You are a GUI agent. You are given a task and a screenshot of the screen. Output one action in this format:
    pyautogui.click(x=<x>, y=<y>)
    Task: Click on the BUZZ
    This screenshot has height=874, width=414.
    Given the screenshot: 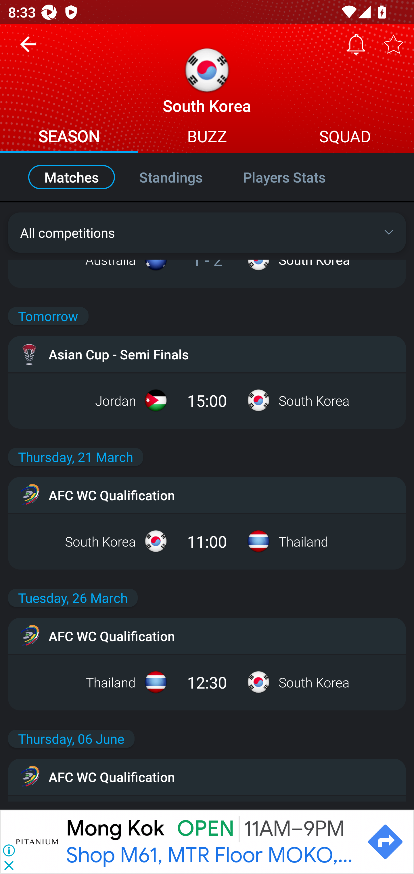 What is the action you would take?
    pyautogui.click(x=207, y=137)
    